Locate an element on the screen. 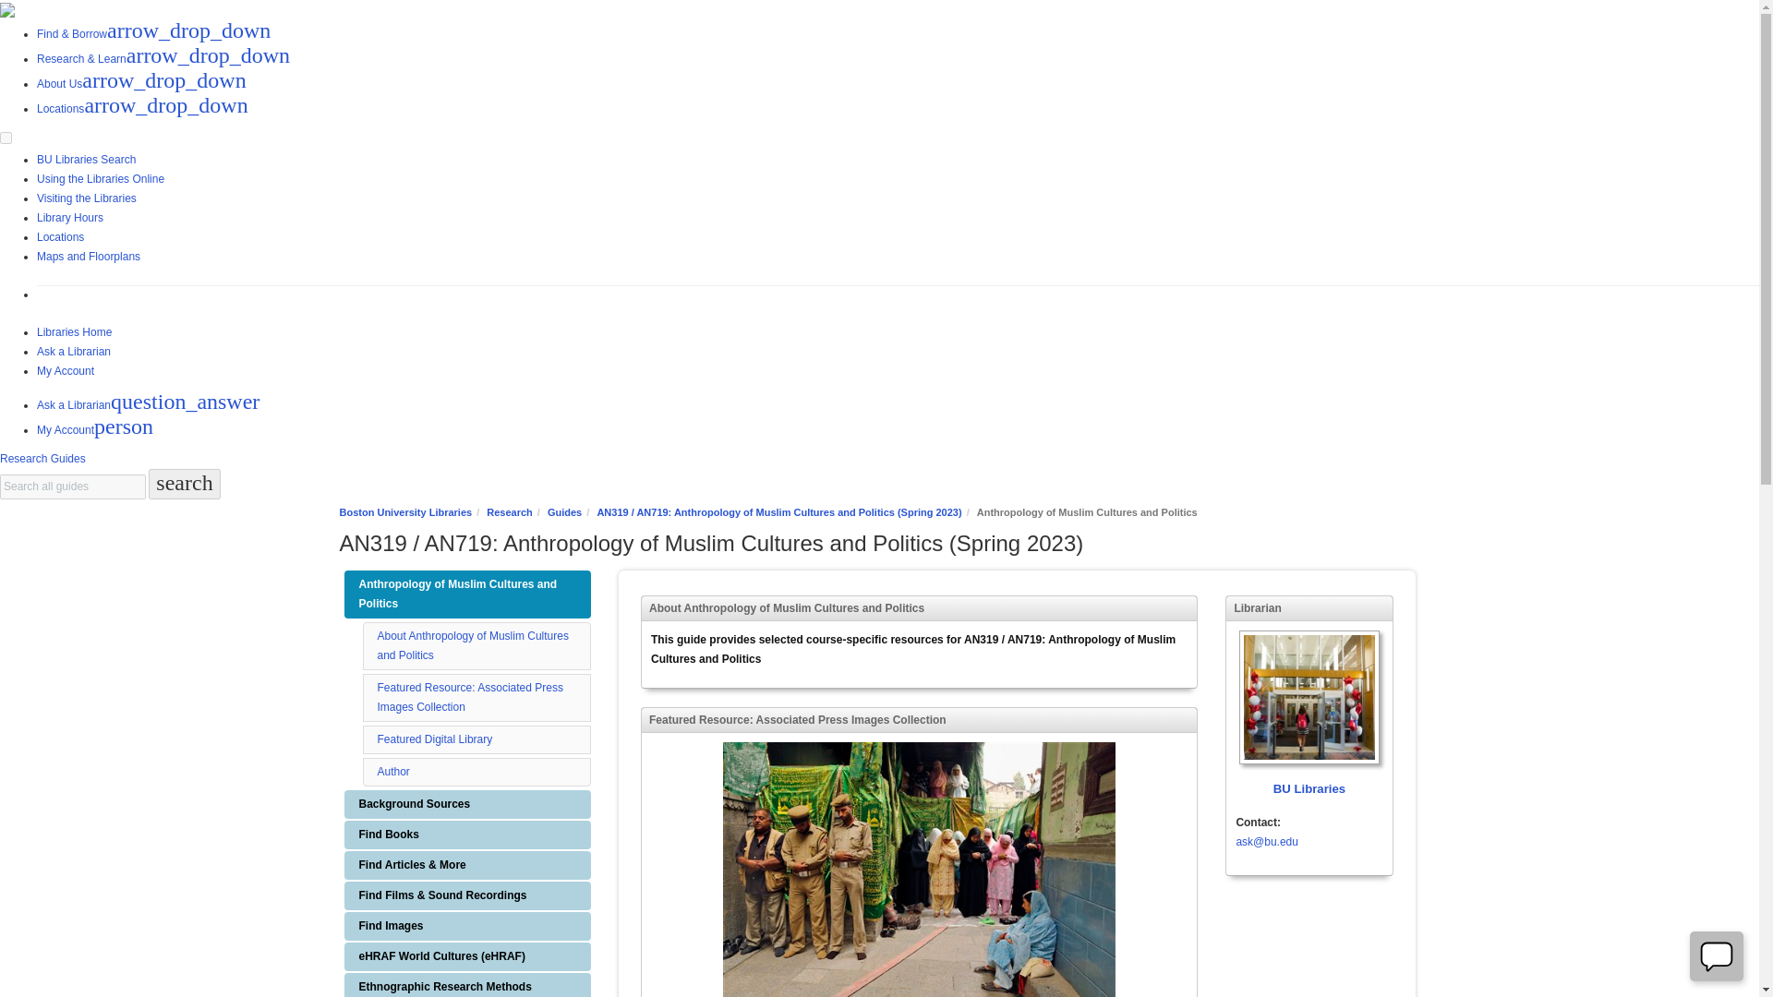 Image resolution: width=1773 pixels, height=997 pixels. Featured Digital Library is located at coordinates (434, 739).